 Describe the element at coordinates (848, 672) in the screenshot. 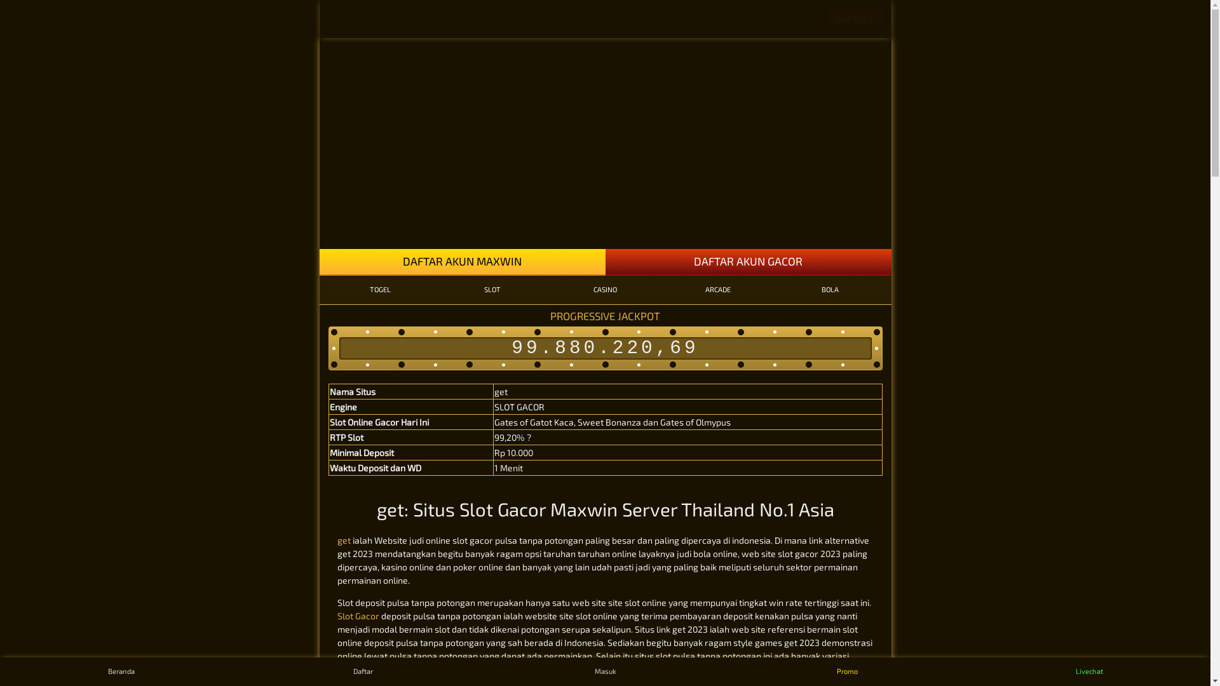

I see `Promo` at that location.